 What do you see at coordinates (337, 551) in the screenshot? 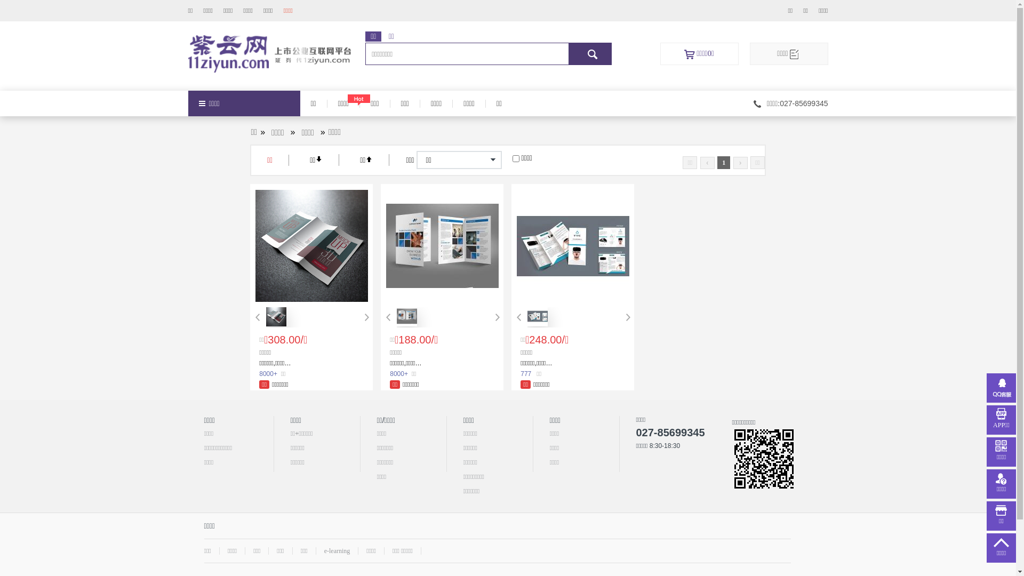
I see `e-learning` at bounding box center [337, 551].